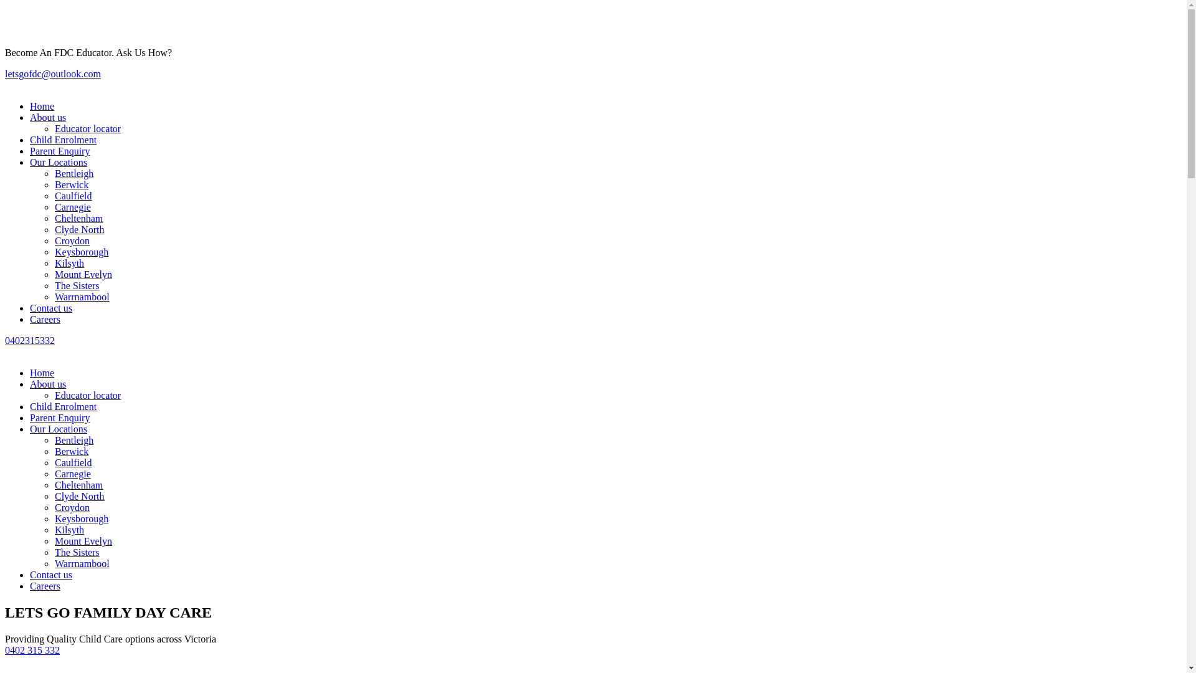  Describe the element at coordinates (59, 162) in the screenshot. I see `Our Locations` at that location.